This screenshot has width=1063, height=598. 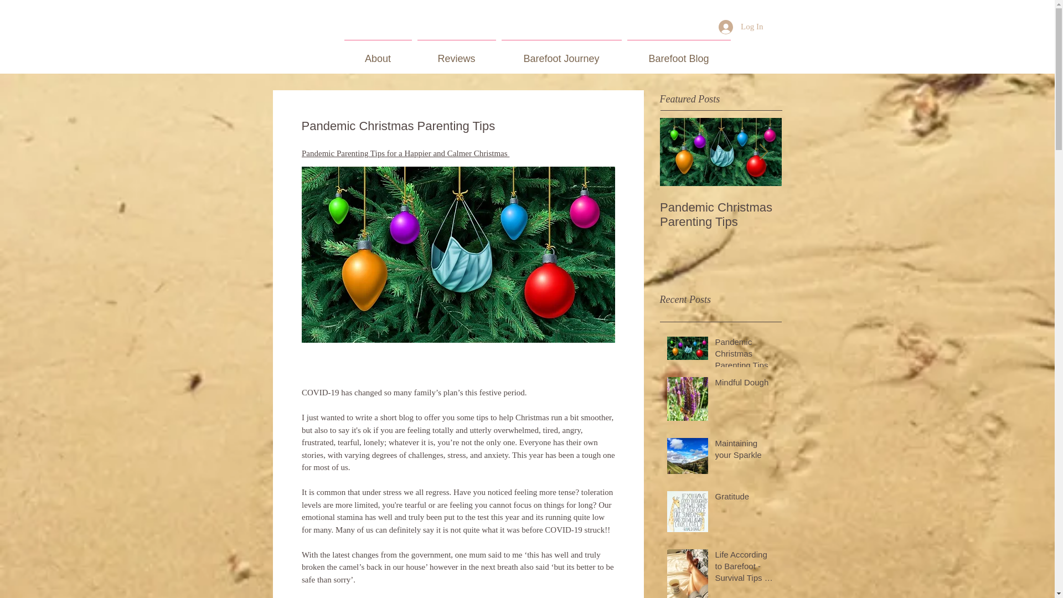 What do you see at coordinates (561, 54) in the screenshot?
I see `Barefoot Journey` at bounding box center [561, 54].